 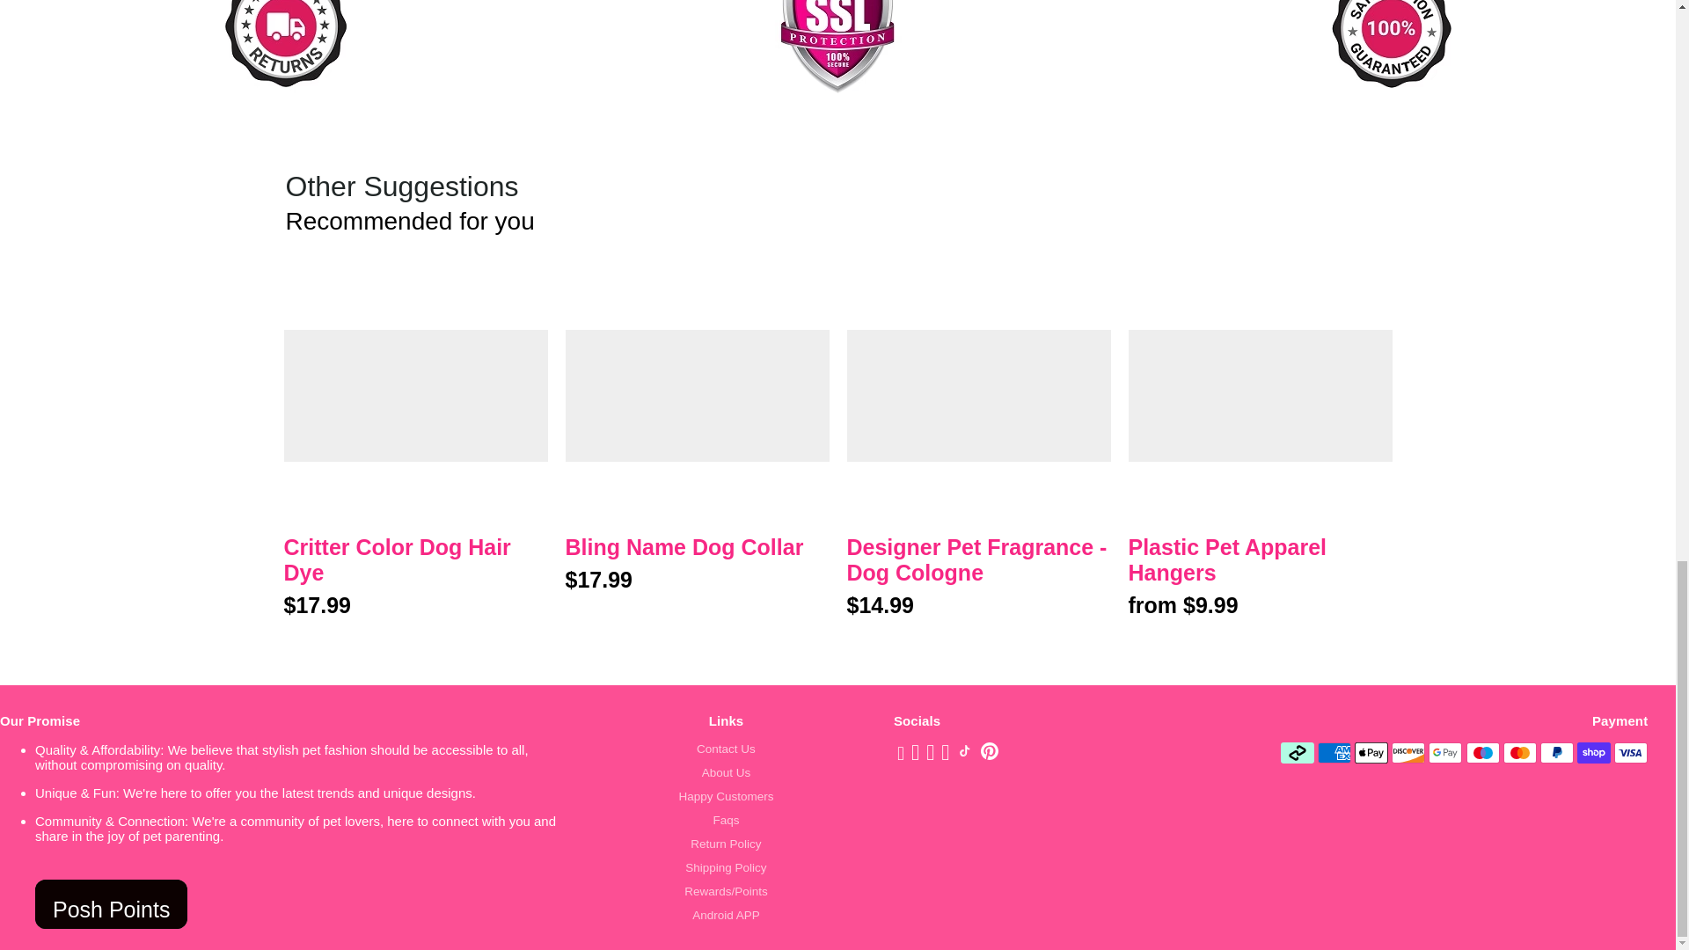 What do you see at coordinates (1594, 753) in the screenshot?
I see `Shop Pay` at bounding box center [1594, 753].